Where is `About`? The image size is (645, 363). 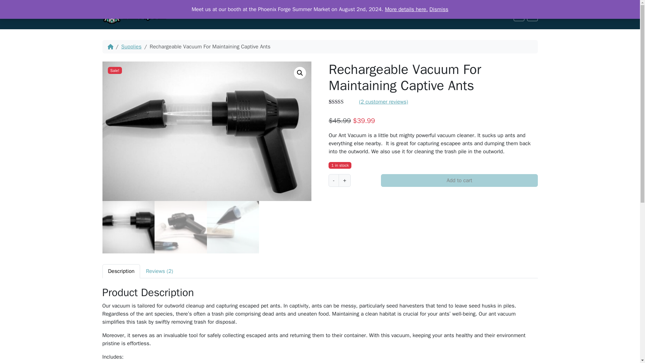
About is located at coordinates (499, 14).